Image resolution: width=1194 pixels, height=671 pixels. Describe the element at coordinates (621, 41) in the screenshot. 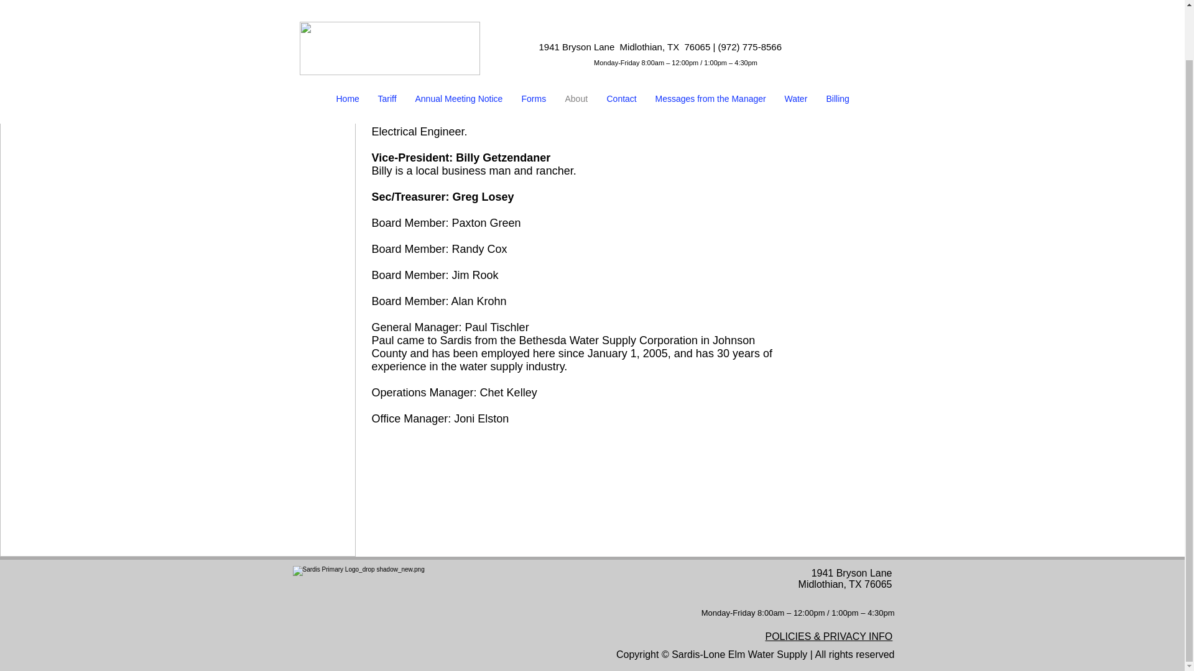

I see `Contact` at that location.